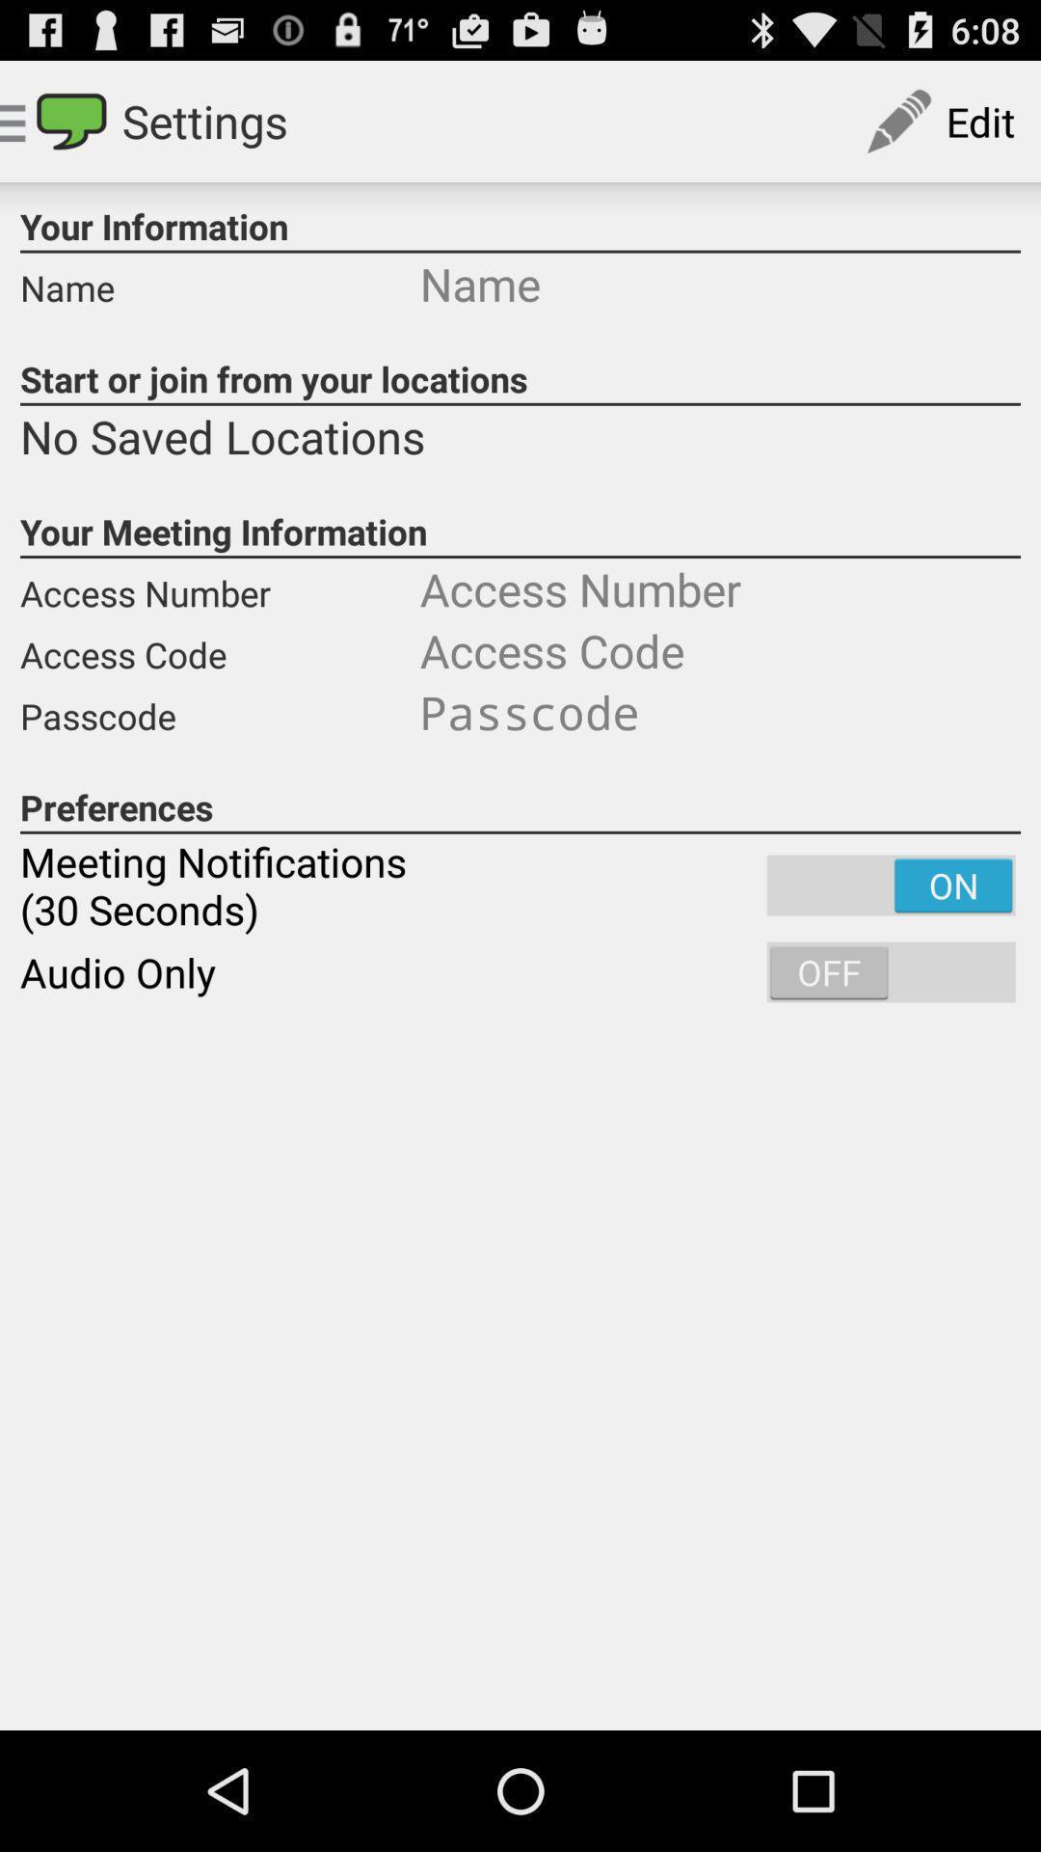  What do you see at coordinates (720, 712) in the screenshot?
I see `type your passcode in` at bounding box center [720, 712].